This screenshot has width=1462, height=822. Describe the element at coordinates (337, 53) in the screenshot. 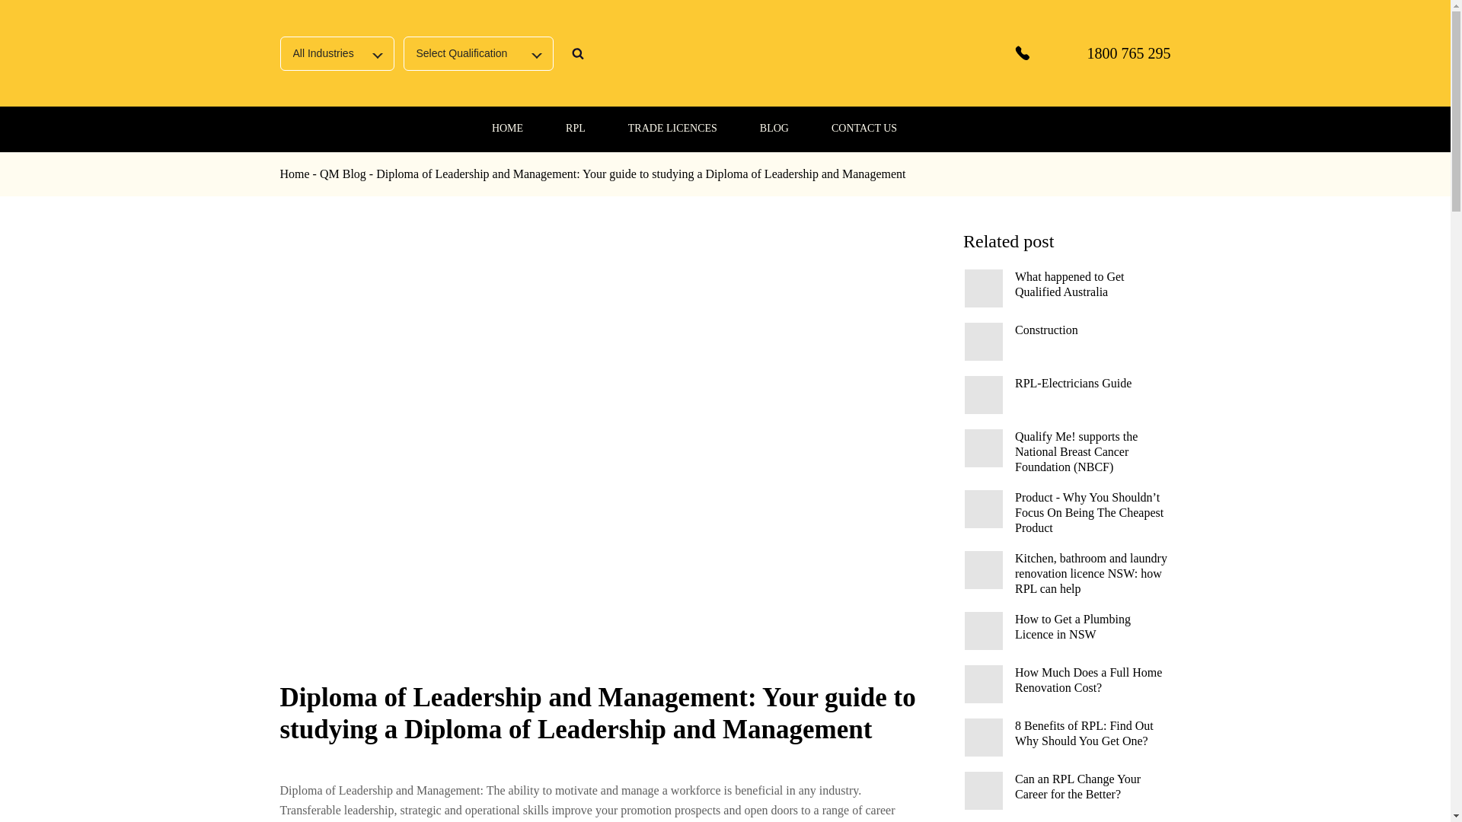

I see `All Industries` at that location.